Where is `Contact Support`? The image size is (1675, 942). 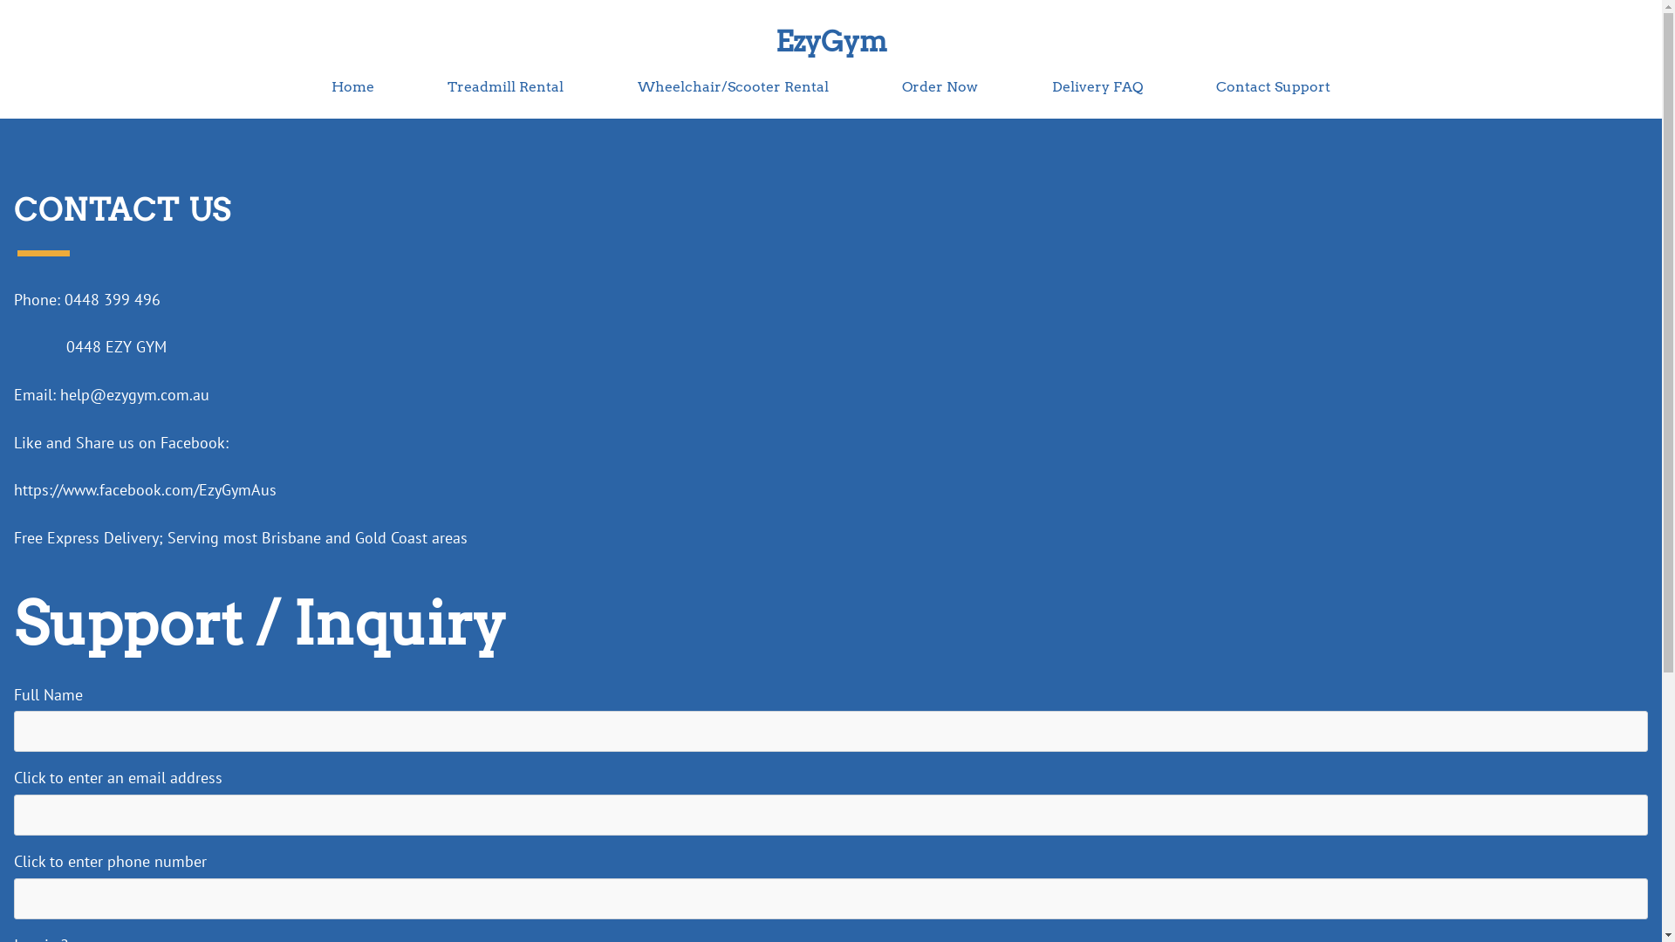 Contact Support is located at coordinates (1274, 87).